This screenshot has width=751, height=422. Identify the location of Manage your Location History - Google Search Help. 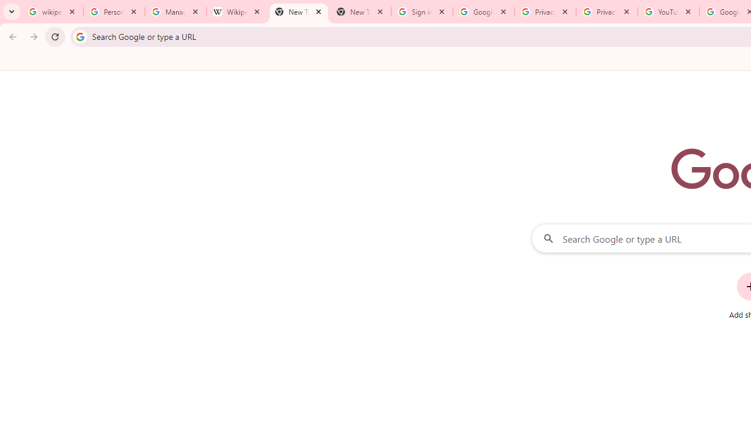
(175, 12).